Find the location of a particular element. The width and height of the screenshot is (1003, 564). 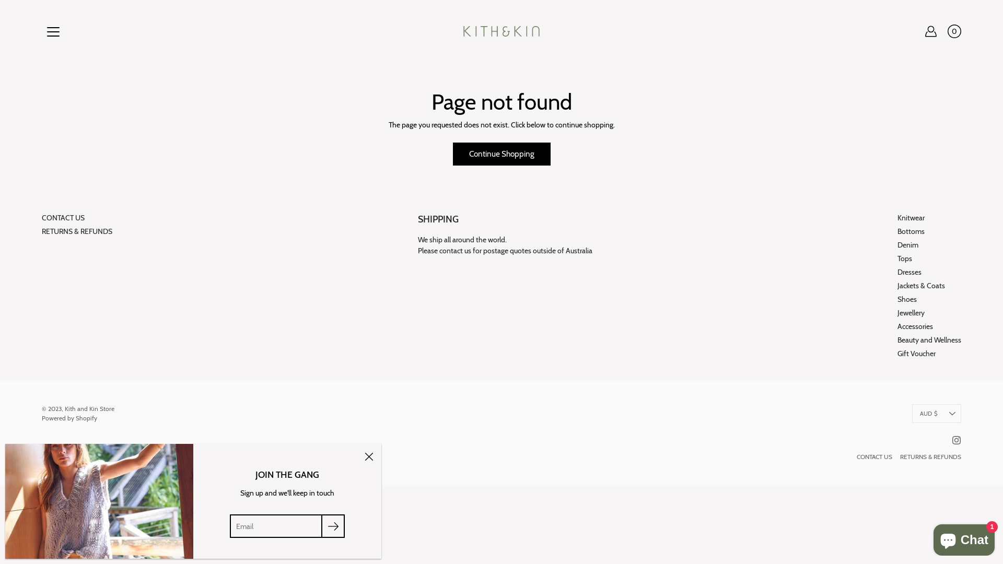

RETURNS & REFUNDS is located at coordinates (77, 231).